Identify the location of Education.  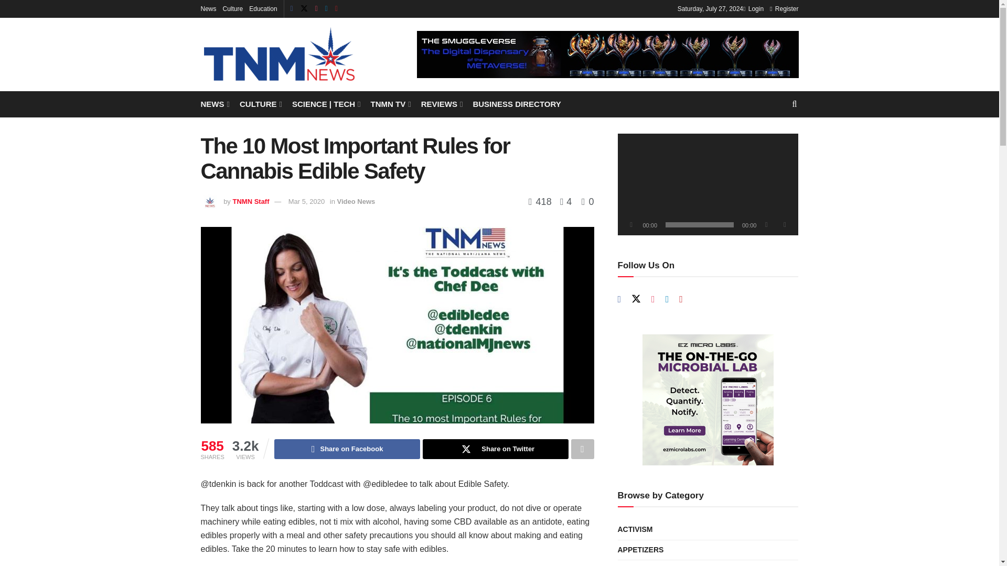
(263, 8).